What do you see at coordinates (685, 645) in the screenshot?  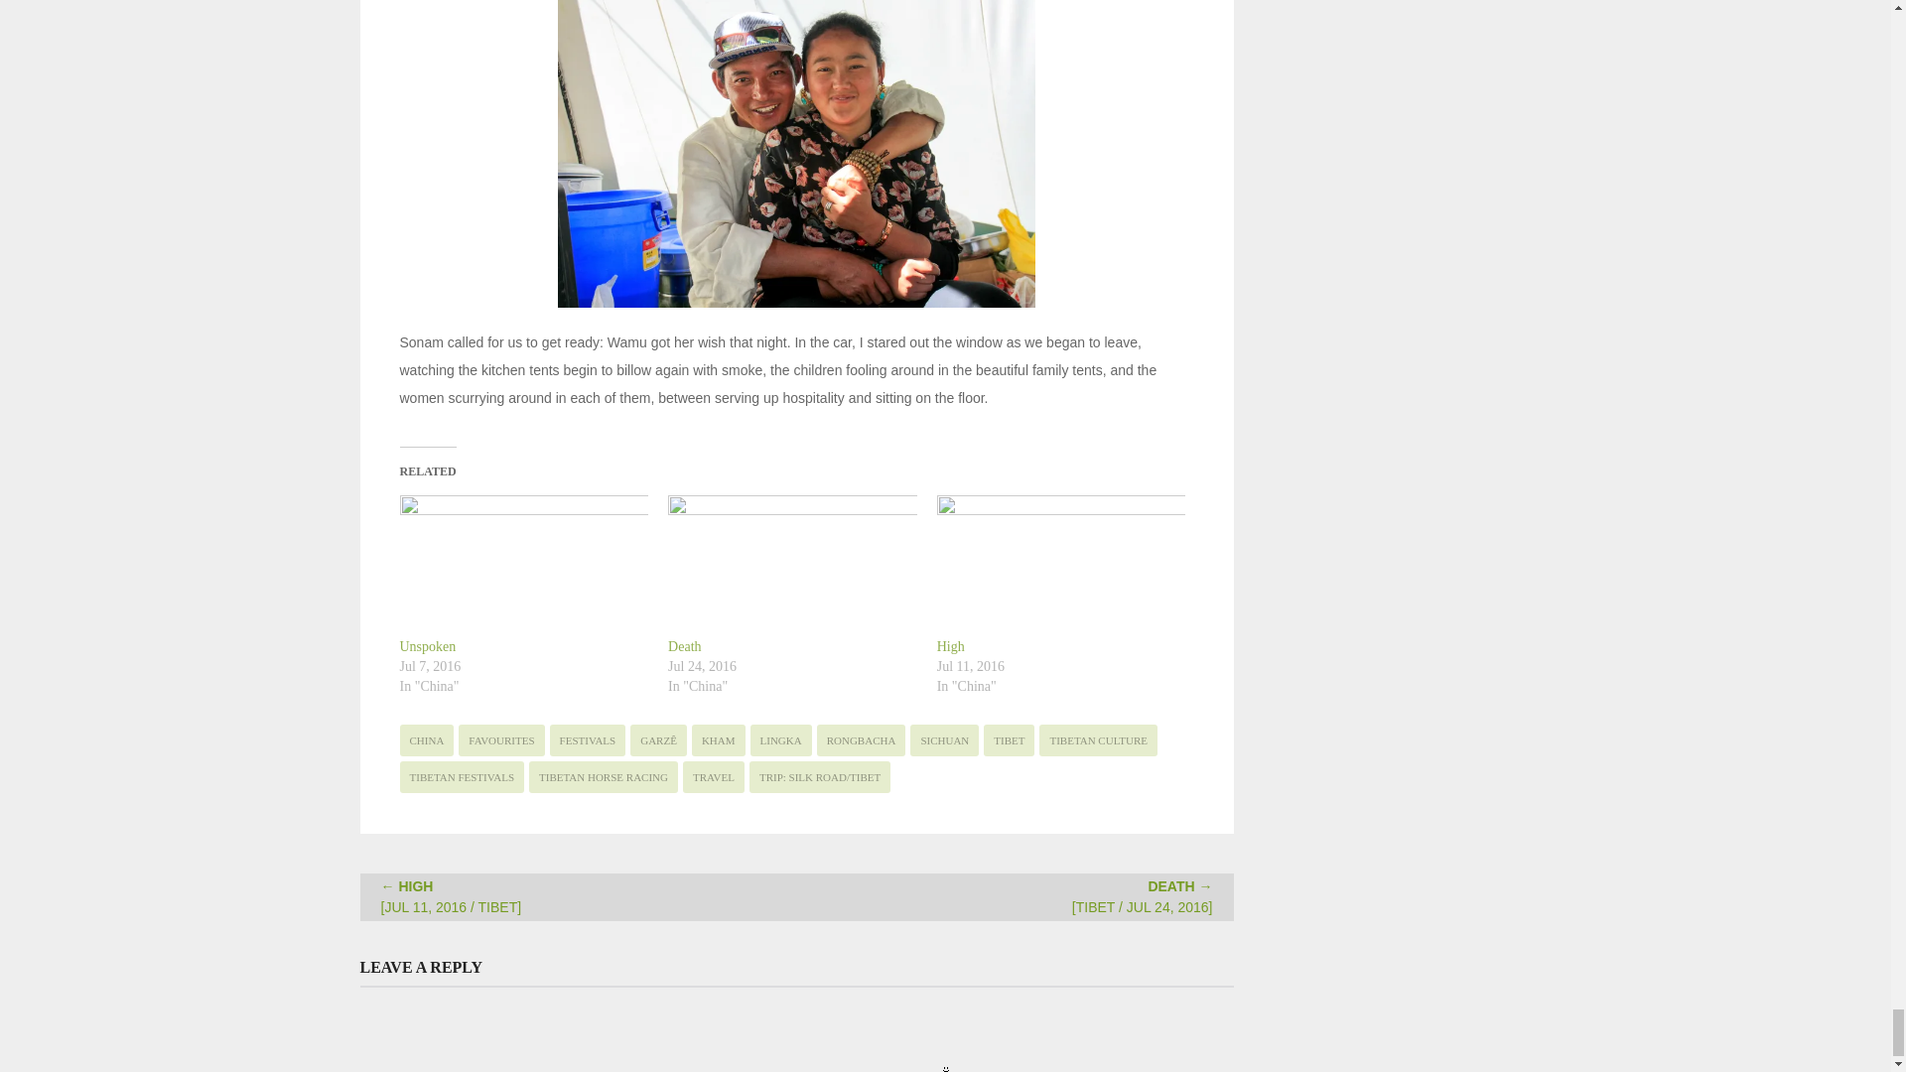 I see `Death` at bounding box center [685, 645].